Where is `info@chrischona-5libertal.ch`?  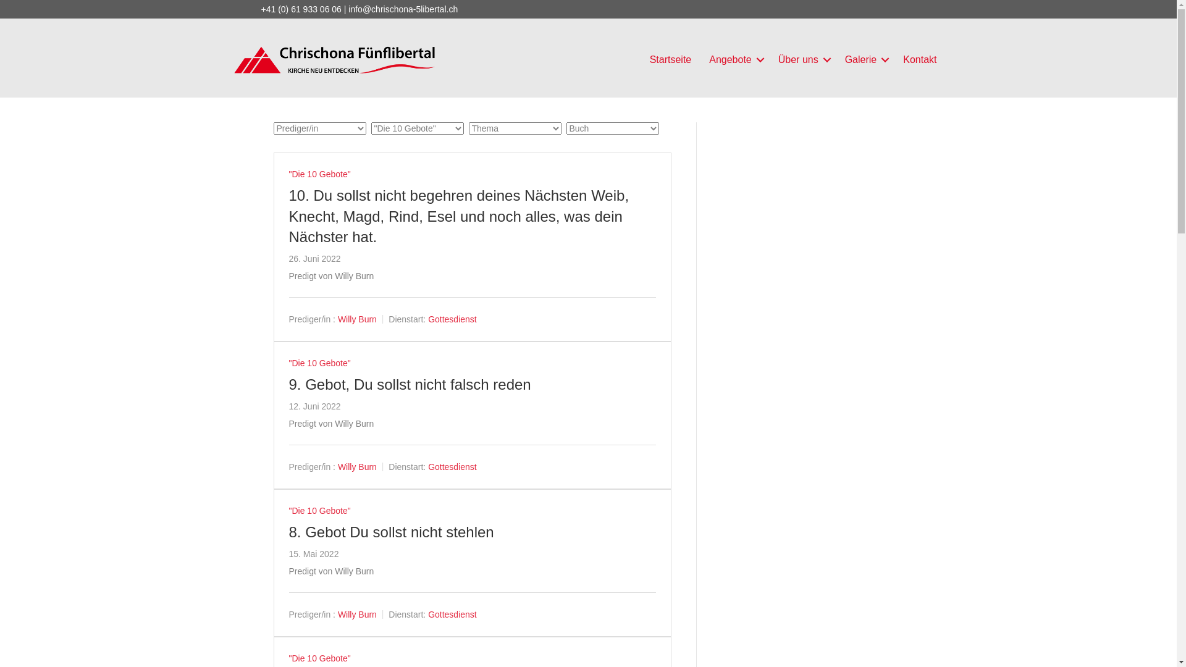 info@chrischona-5libertal.ch is located at coordinates (403, 9).